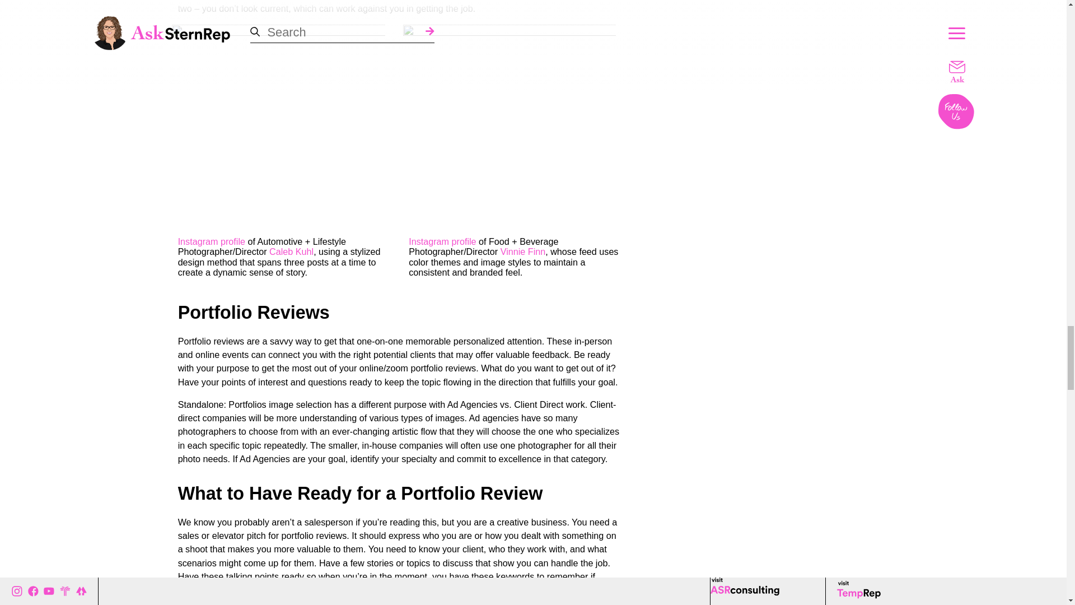 Image resolution: width=1075 pixels, height=605 pixels. What do you see at coordinates (212, 241) in the screenshot?
I see `Instagram profile` at bounding box center [212, 241].